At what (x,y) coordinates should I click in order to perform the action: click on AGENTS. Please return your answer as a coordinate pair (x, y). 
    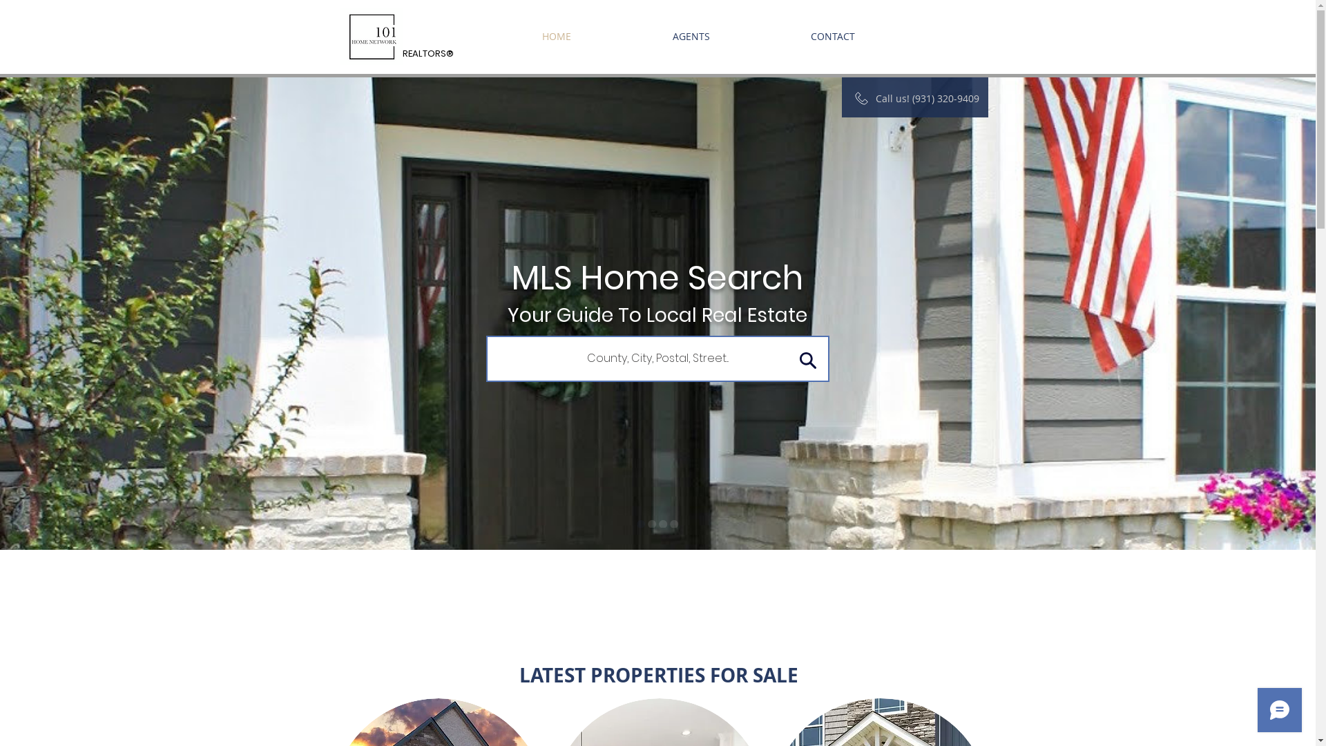
    Looking at the image, I should click on (691, 37).